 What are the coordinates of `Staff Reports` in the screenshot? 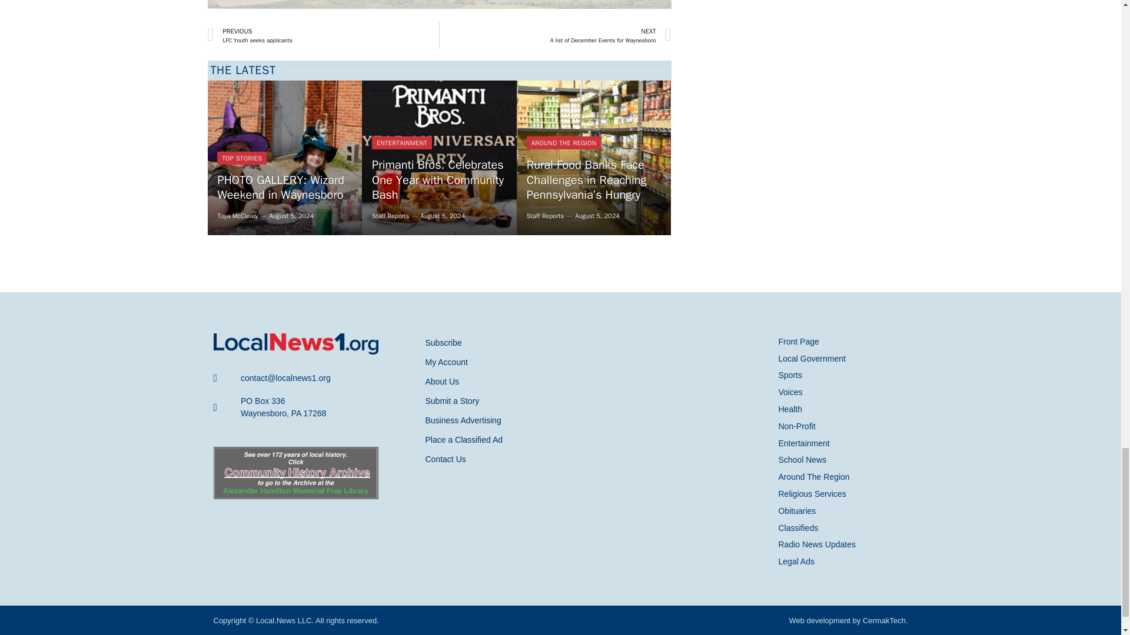 It's located at (390, 215).